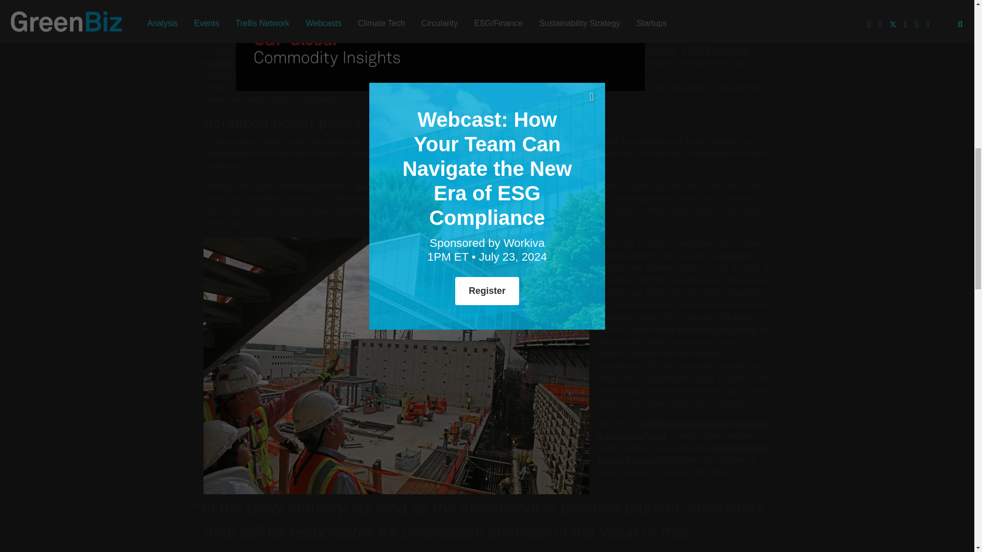  I want to click on 3rd party ad content, so click(297, 179).